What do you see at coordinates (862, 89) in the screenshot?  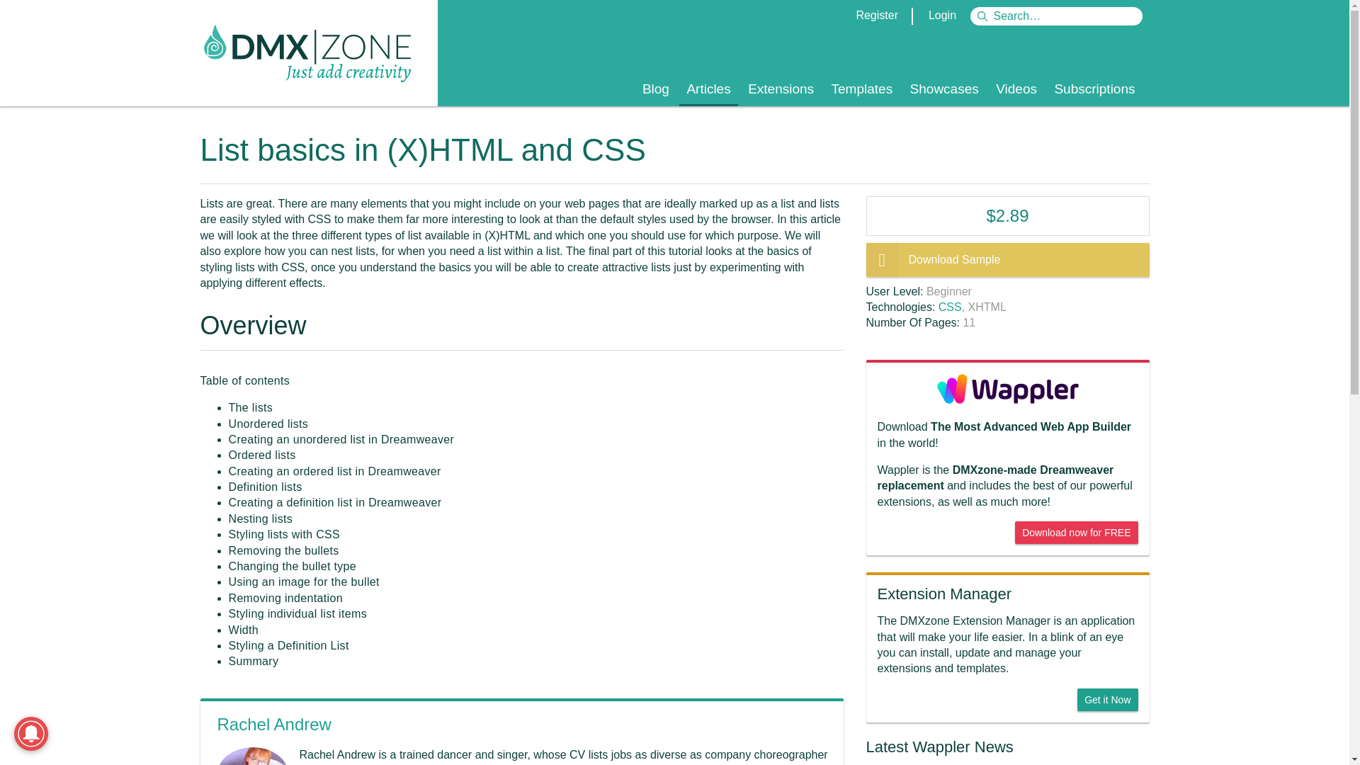 I see `Templates` at bounding box center [862, 89].